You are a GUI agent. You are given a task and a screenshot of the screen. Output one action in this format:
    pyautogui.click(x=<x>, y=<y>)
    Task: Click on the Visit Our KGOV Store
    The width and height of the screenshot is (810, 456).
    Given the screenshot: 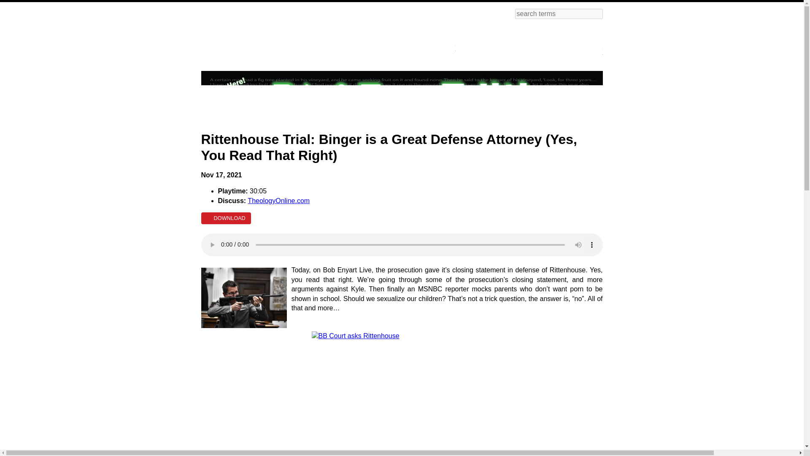 What is the action you would take?
    pyautogui.click(x=494, y=43)
    